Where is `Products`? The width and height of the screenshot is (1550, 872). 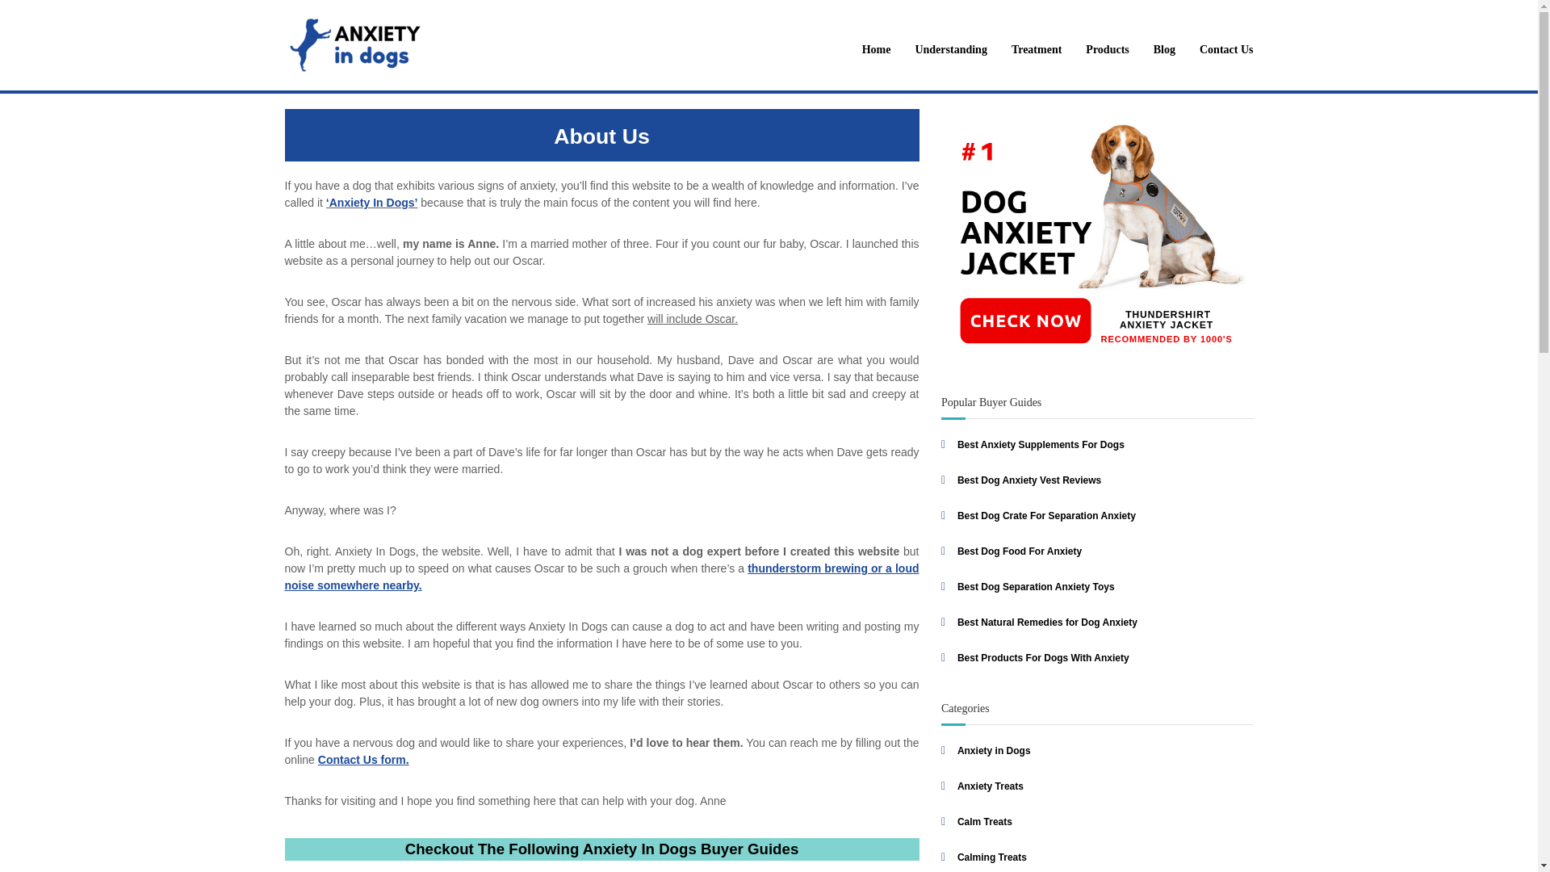 Products is located at coordinates (1107, 50).